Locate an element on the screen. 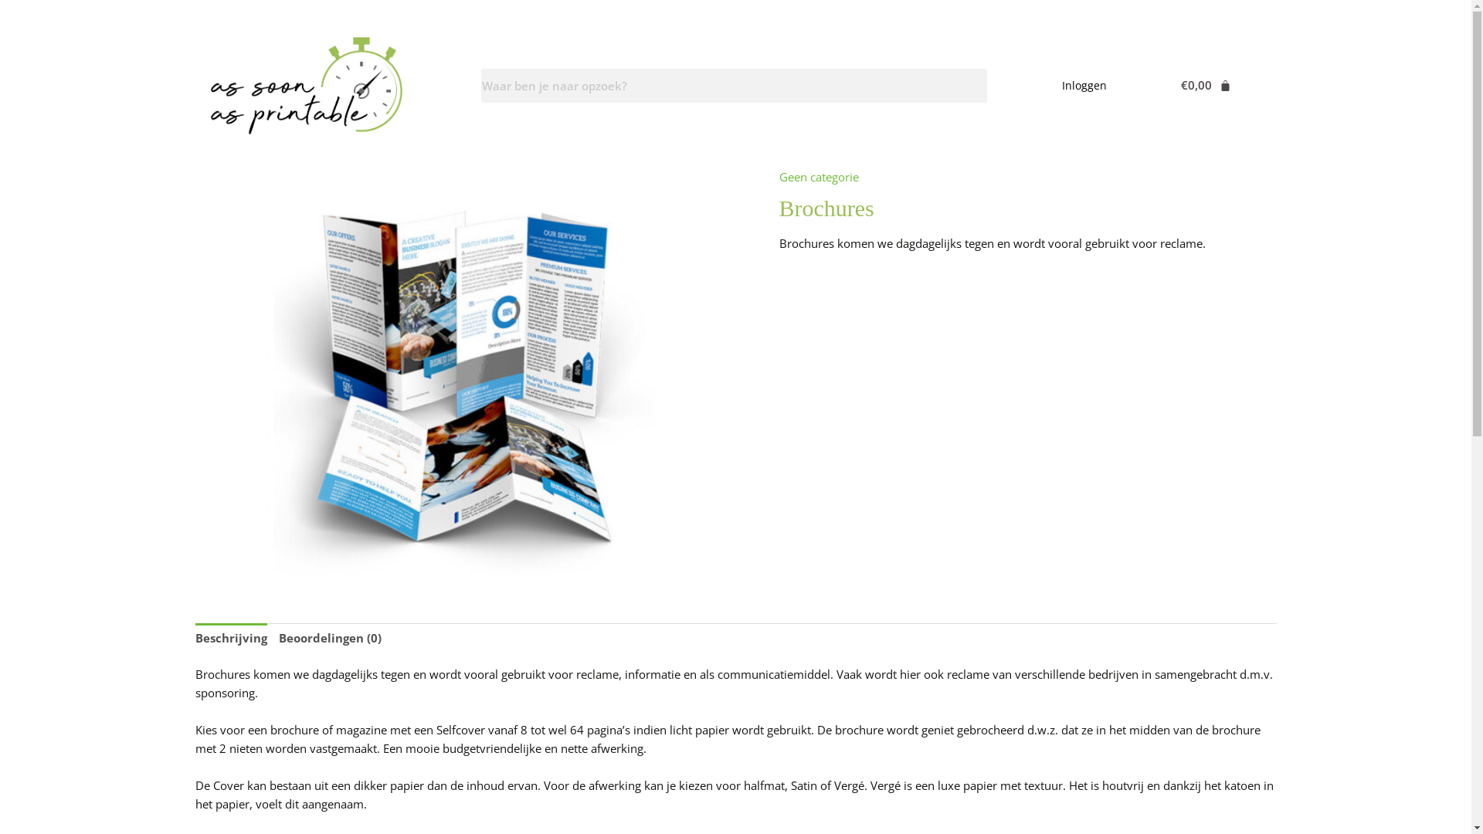 This screenshot has width=1483, height=834. Beschrijving is located at coordinates (230, 638).